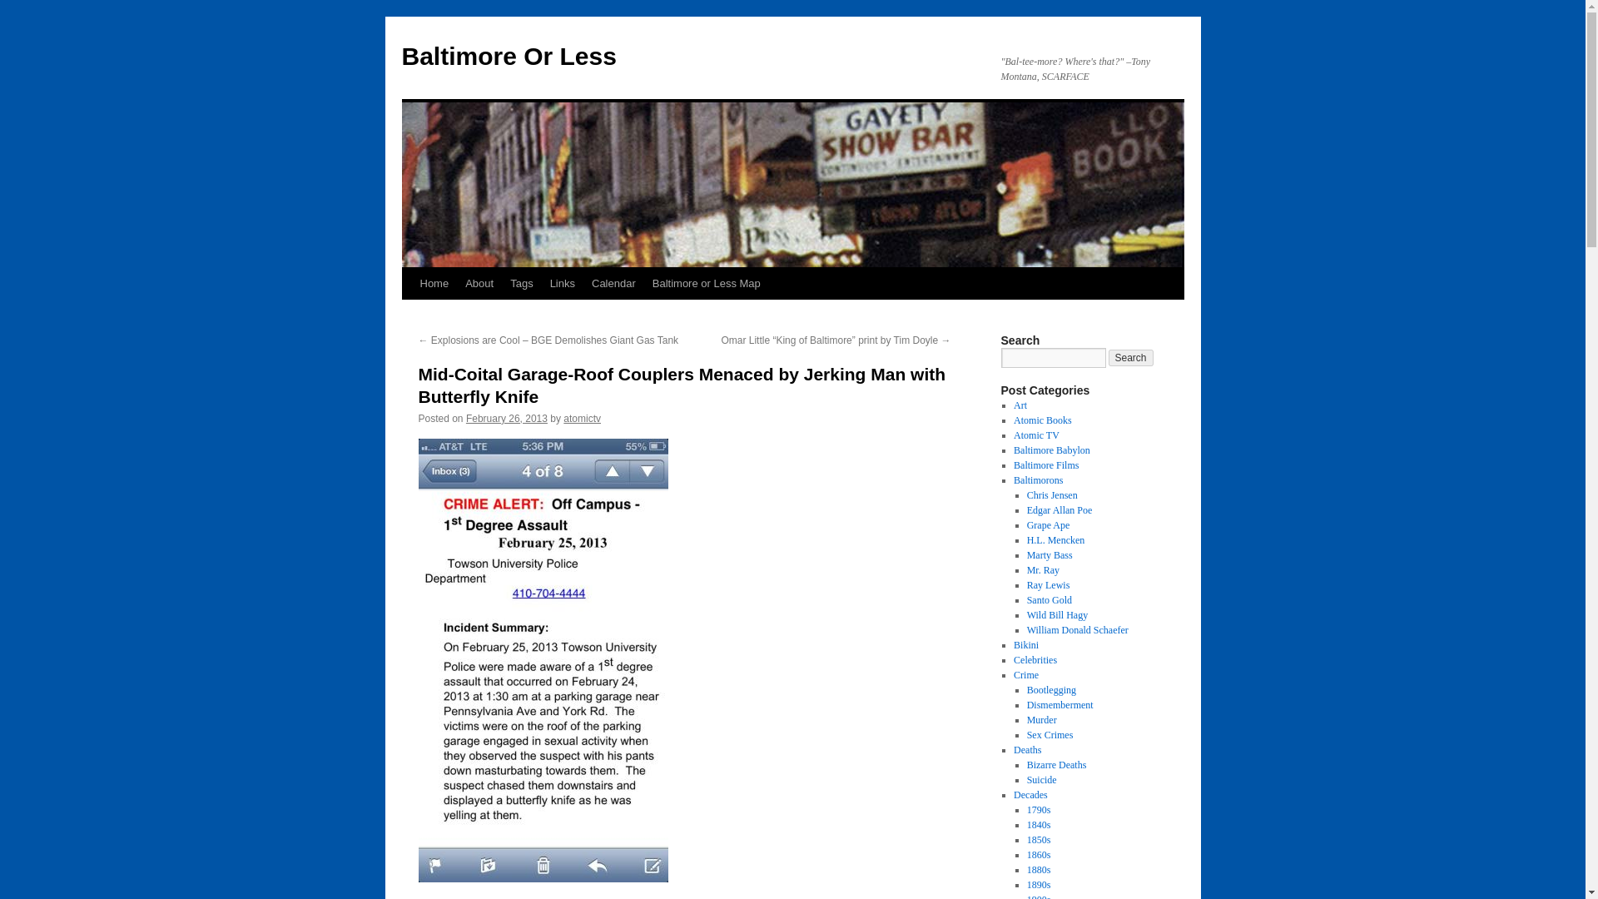 Image resolution: width=1598 pixels, height=899 pixels. I want to click on Grape Ape, so click(1049, 525).